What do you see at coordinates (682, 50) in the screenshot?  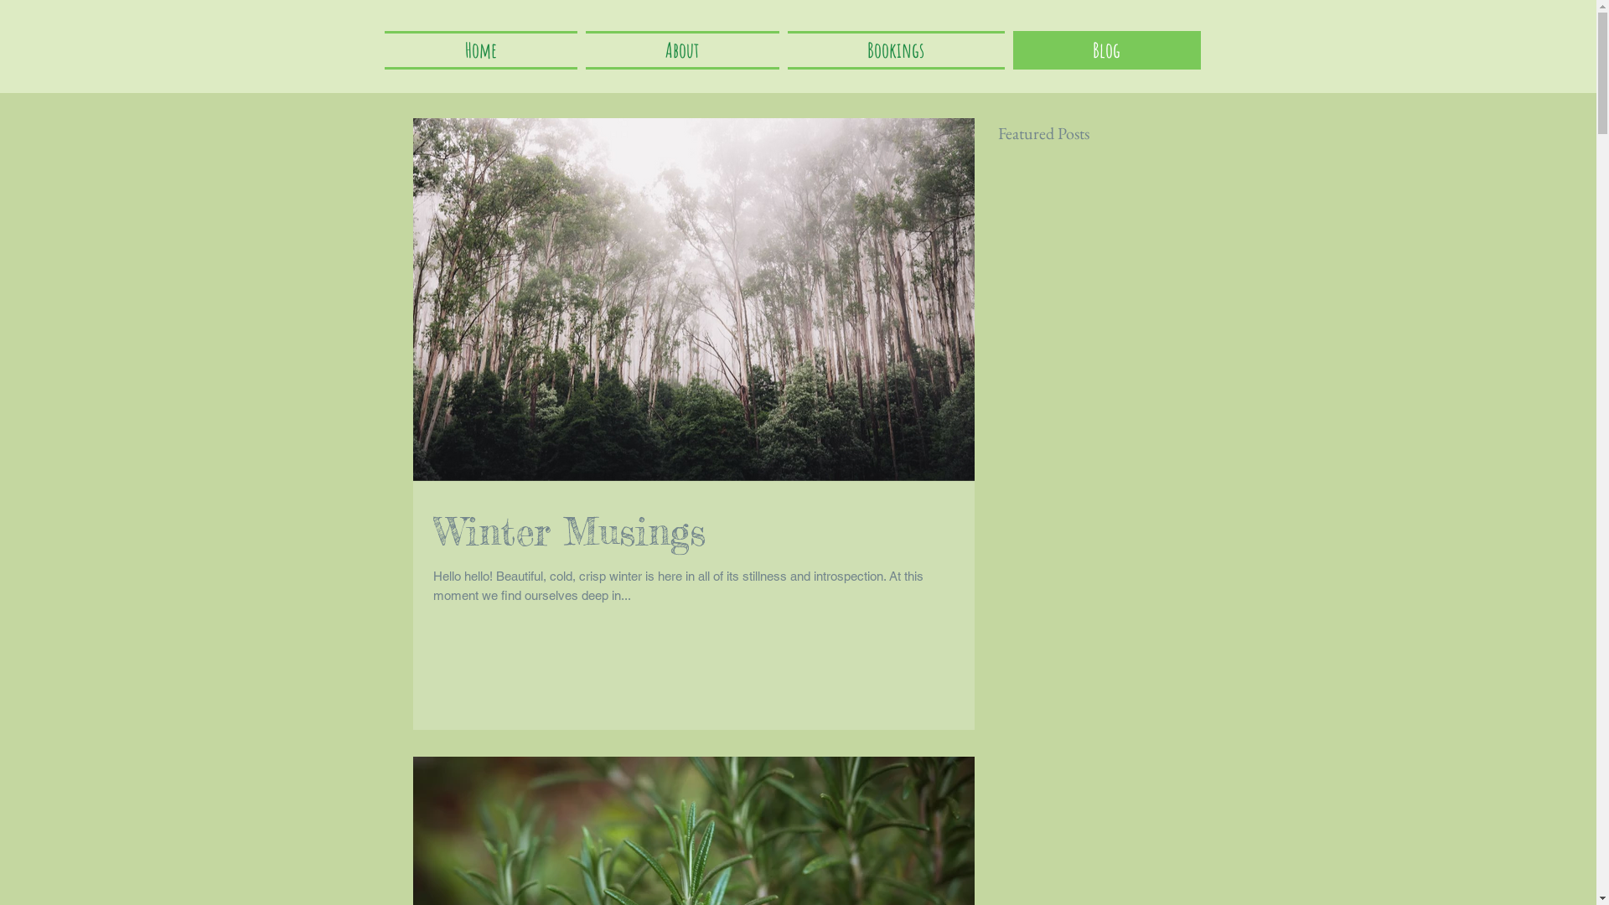 I see `About` at bounding box center [682, 50].